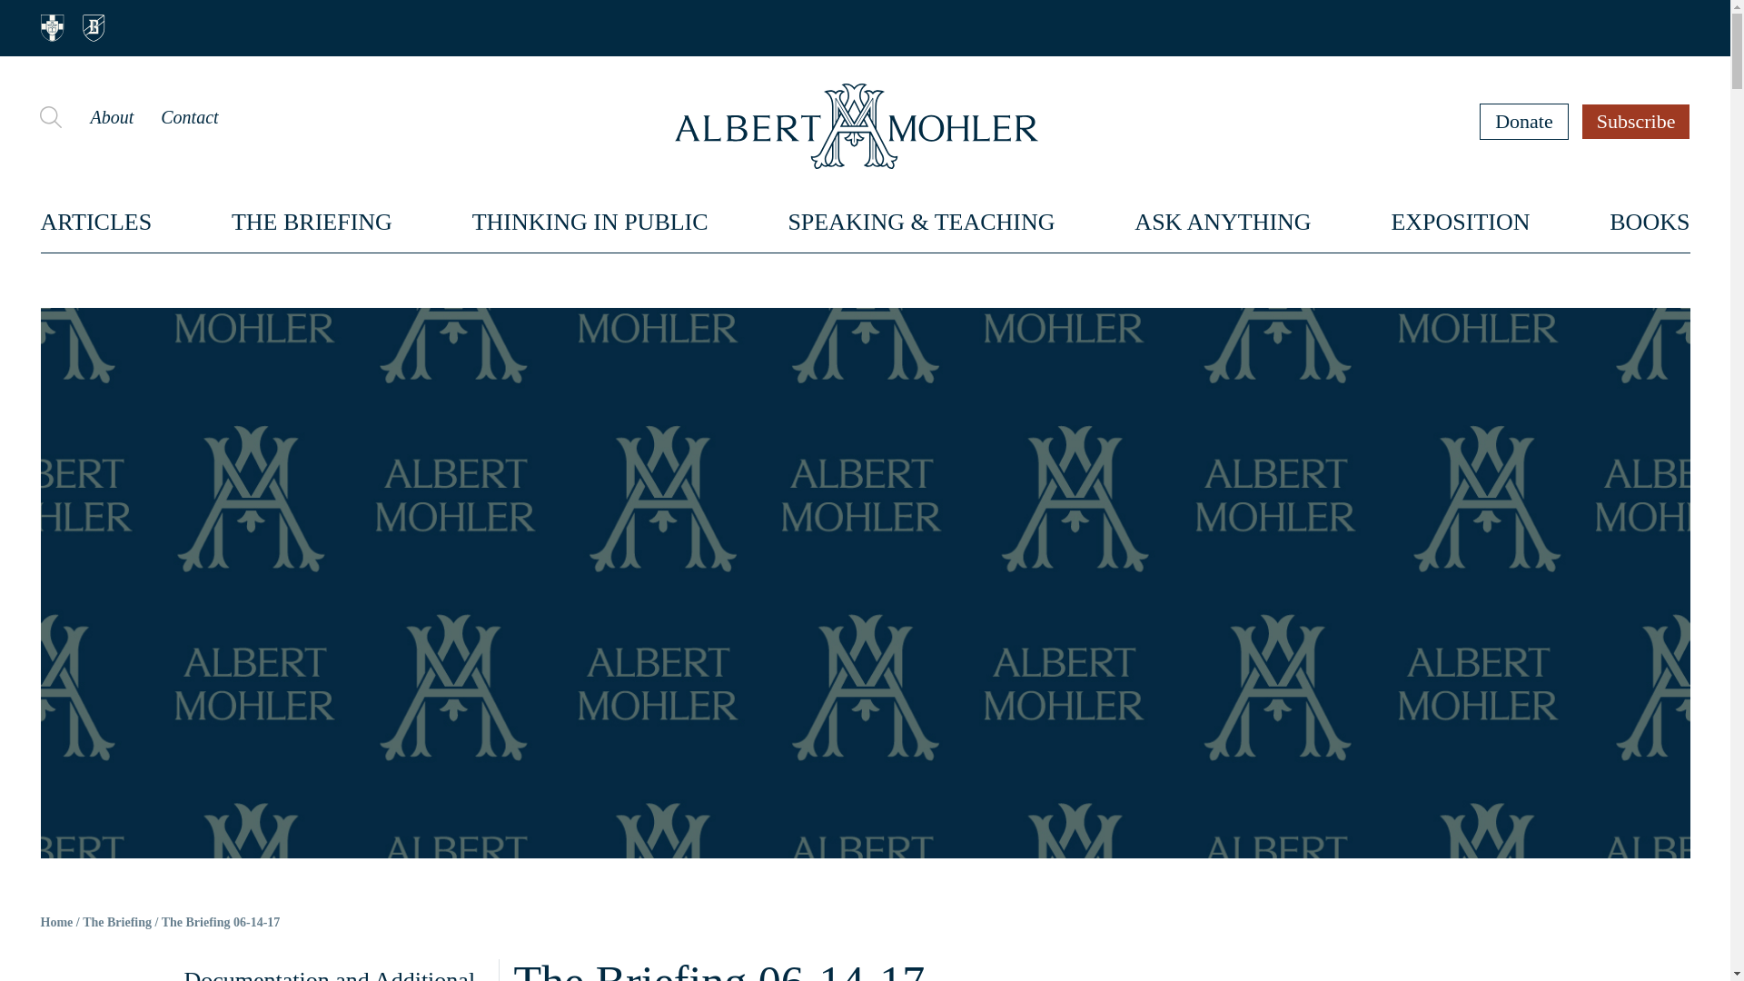 The width and height of the screenshot is (1744, 981). I want to click on BOOKS, so click(1650, 222).